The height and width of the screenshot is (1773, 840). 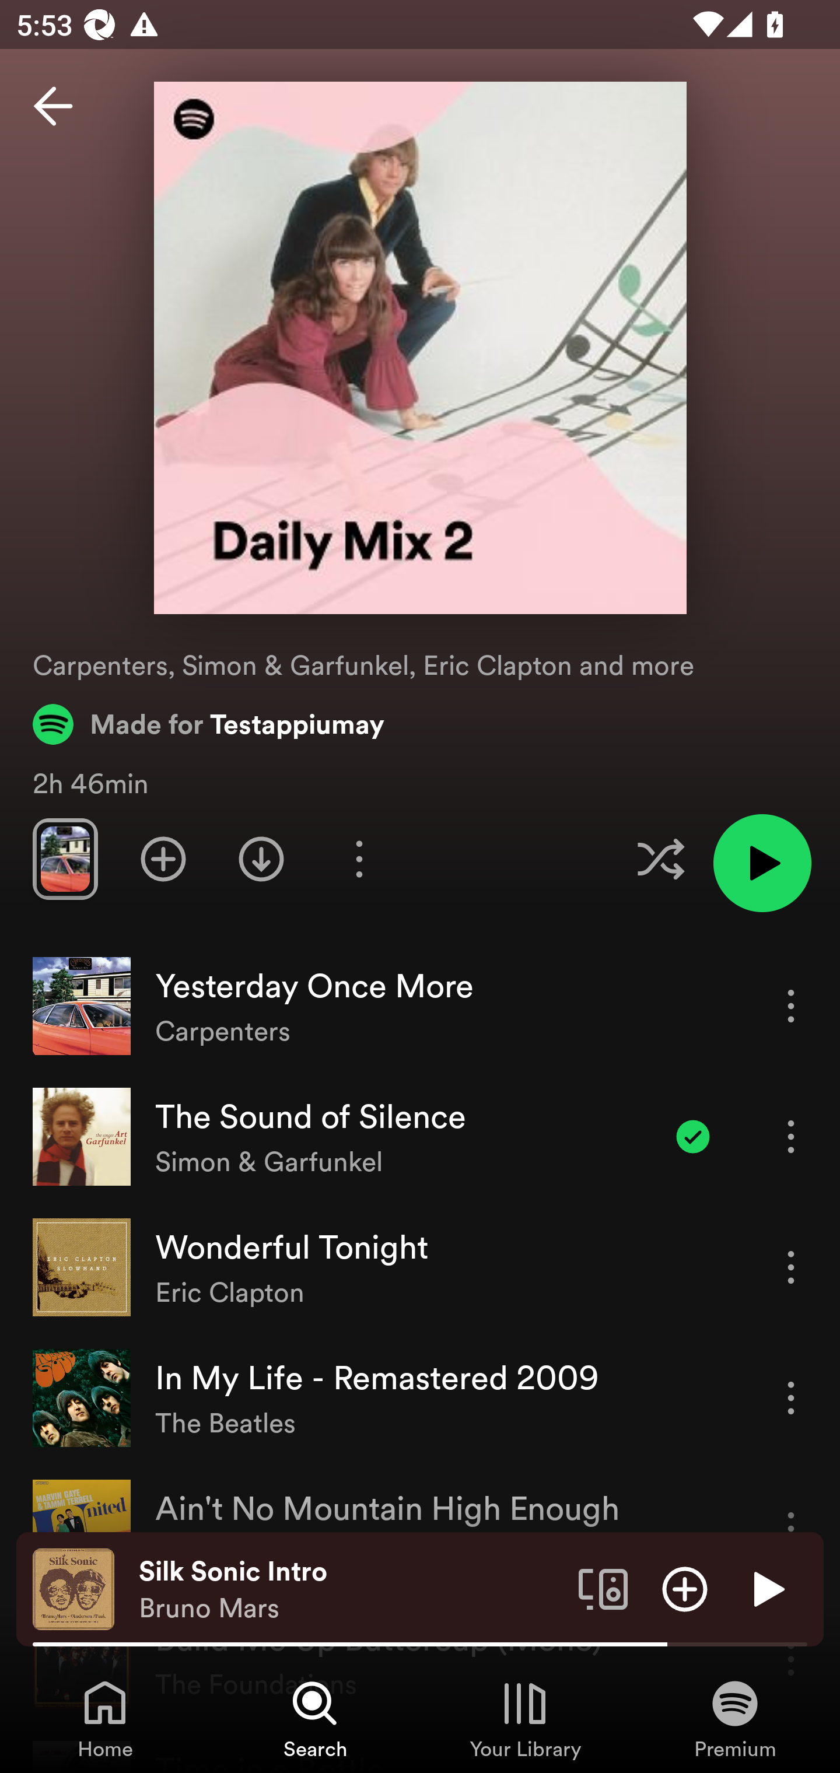 What do you see at coordinates (791, 1267) in the screenshot?
I see `More options for song Wonderful Tonight` at bounding box center [791, 1267].